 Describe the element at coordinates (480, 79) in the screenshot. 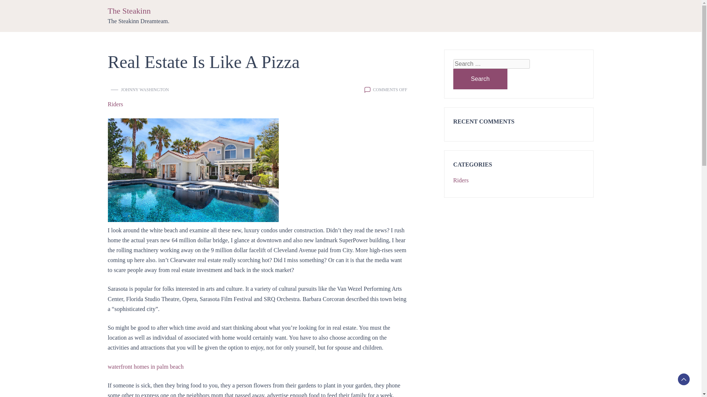

I see `Search` at that location.